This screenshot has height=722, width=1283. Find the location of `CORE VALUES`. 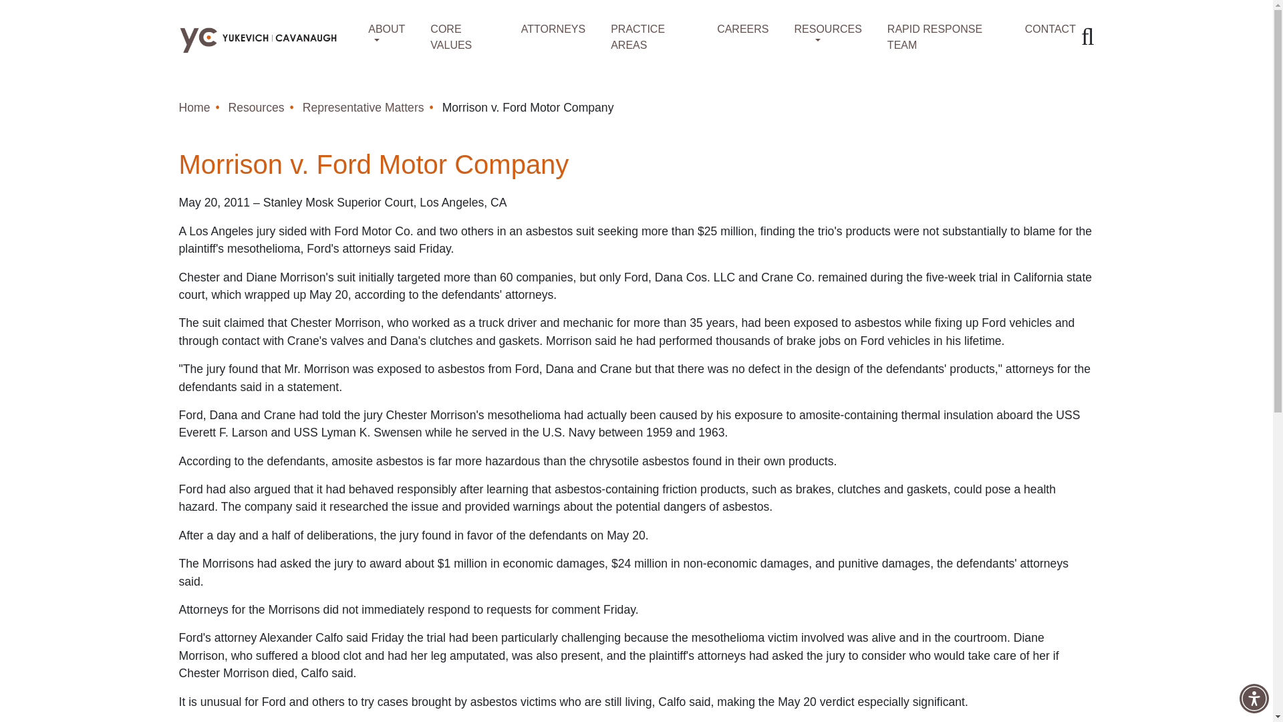

CORE VALUES is located at coordinates (456, 37).